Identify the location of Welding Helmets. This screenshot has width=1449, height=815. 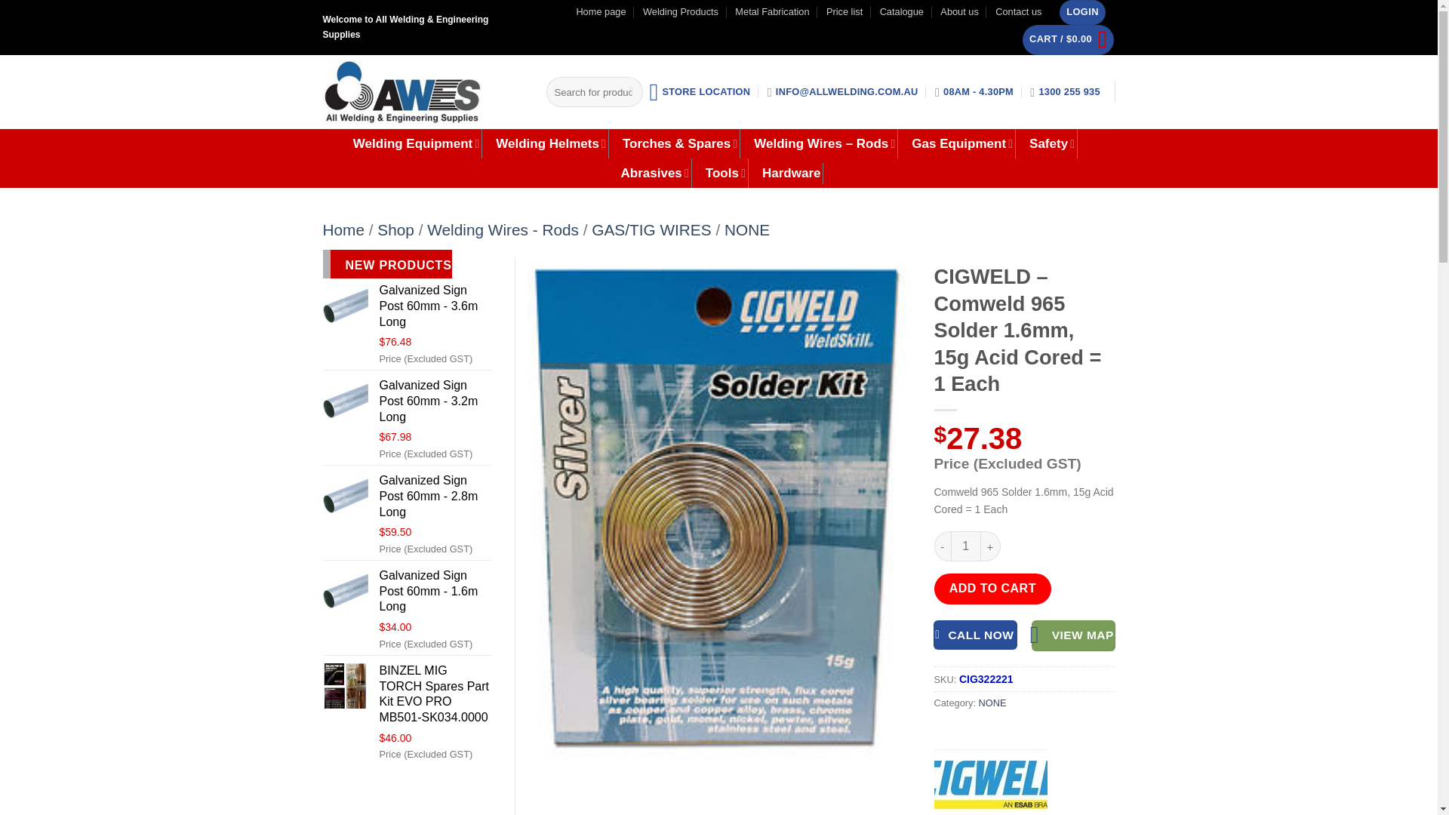
(552, 143).